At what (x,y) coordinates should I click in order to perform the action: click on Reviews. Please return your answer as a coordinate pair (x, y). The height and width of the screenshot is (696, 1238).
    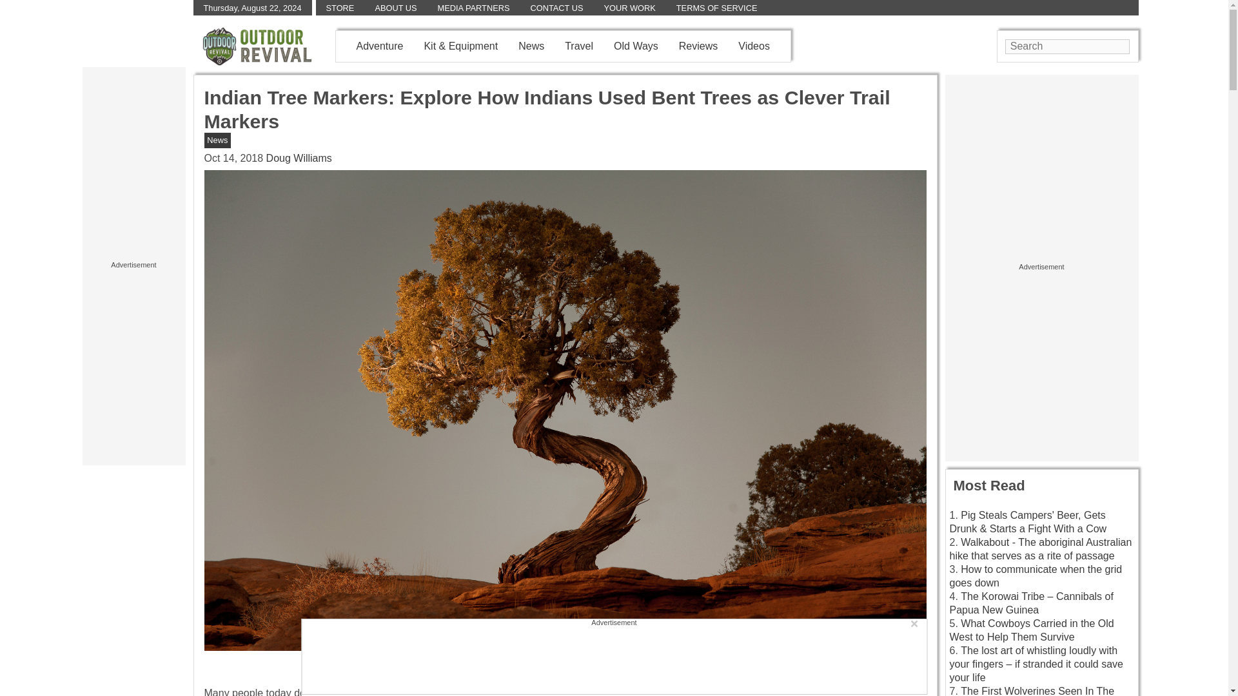
    Looking at the image, I should click on (698, 45).